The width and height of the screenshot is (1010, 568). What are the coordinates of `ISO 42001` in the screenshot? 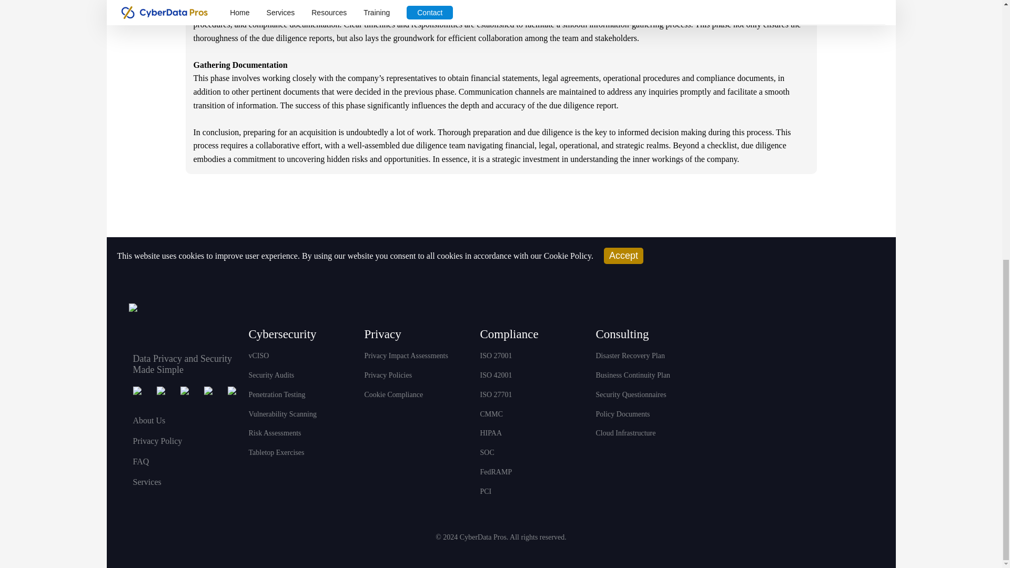 It's located at (496, 376).